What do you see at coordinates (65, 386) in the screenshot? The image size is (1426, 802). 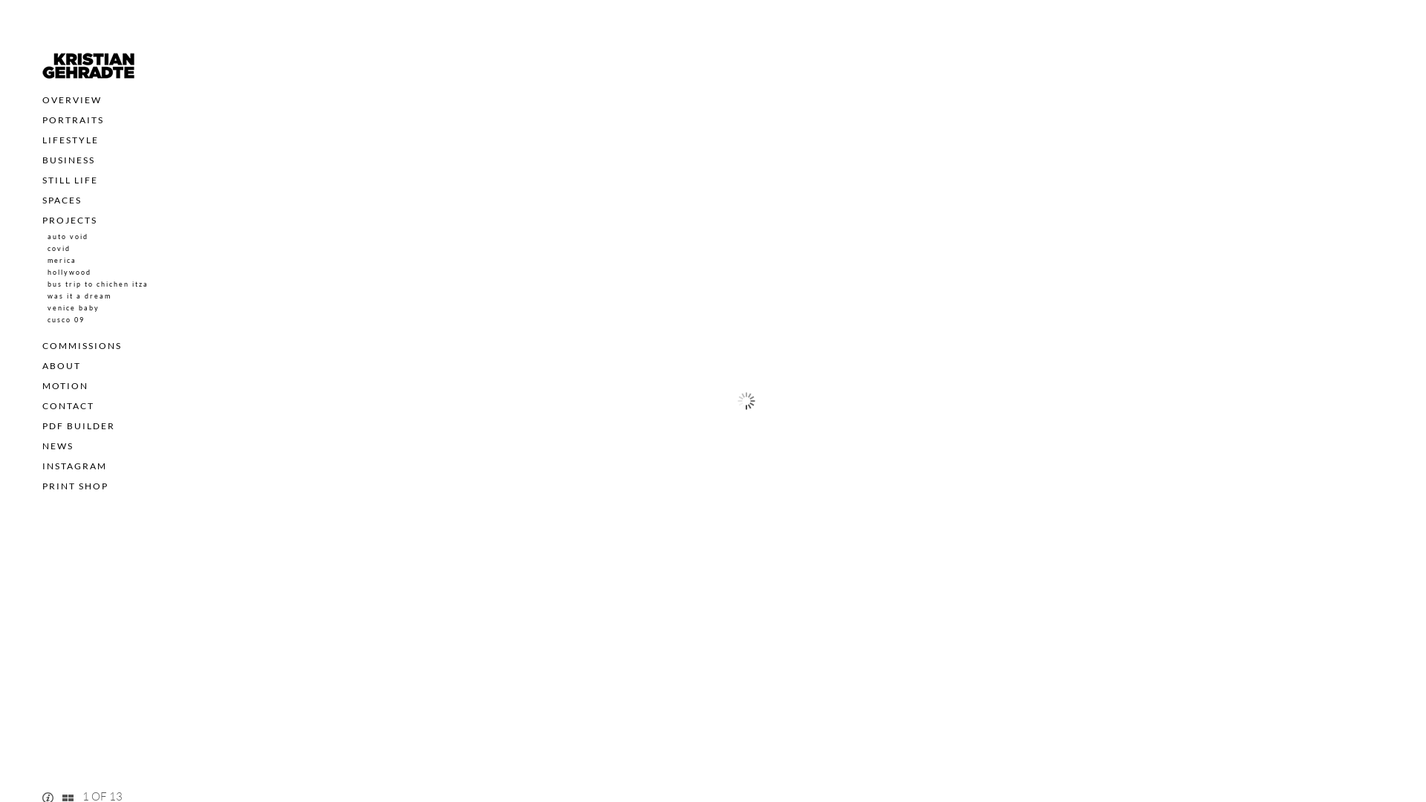 I see `MOTION` at bounding box center [65, 386].